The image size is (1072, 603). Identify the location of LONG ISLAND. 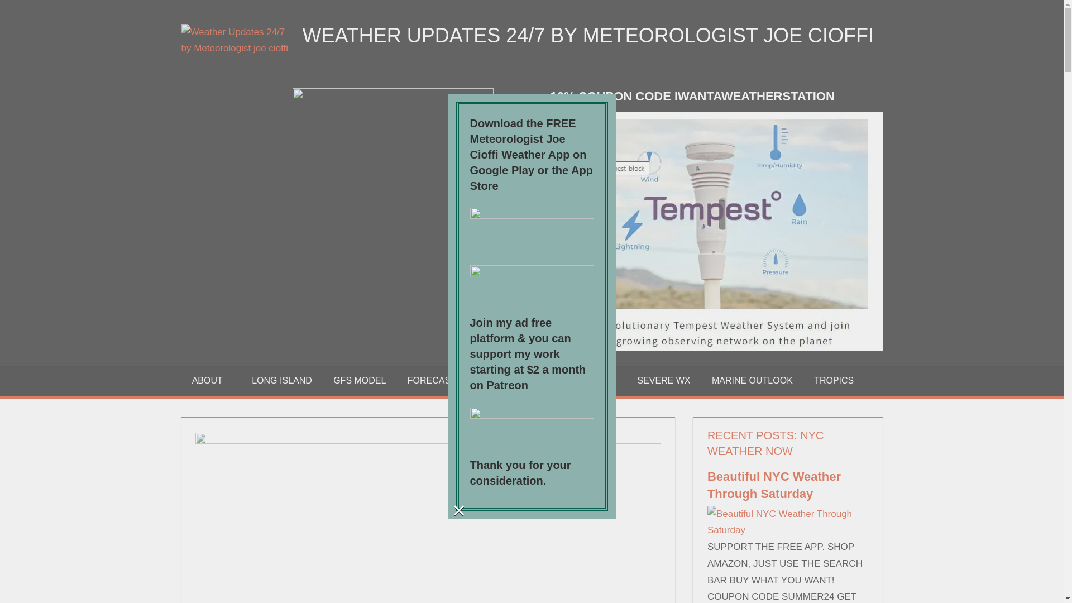
(281, 381).